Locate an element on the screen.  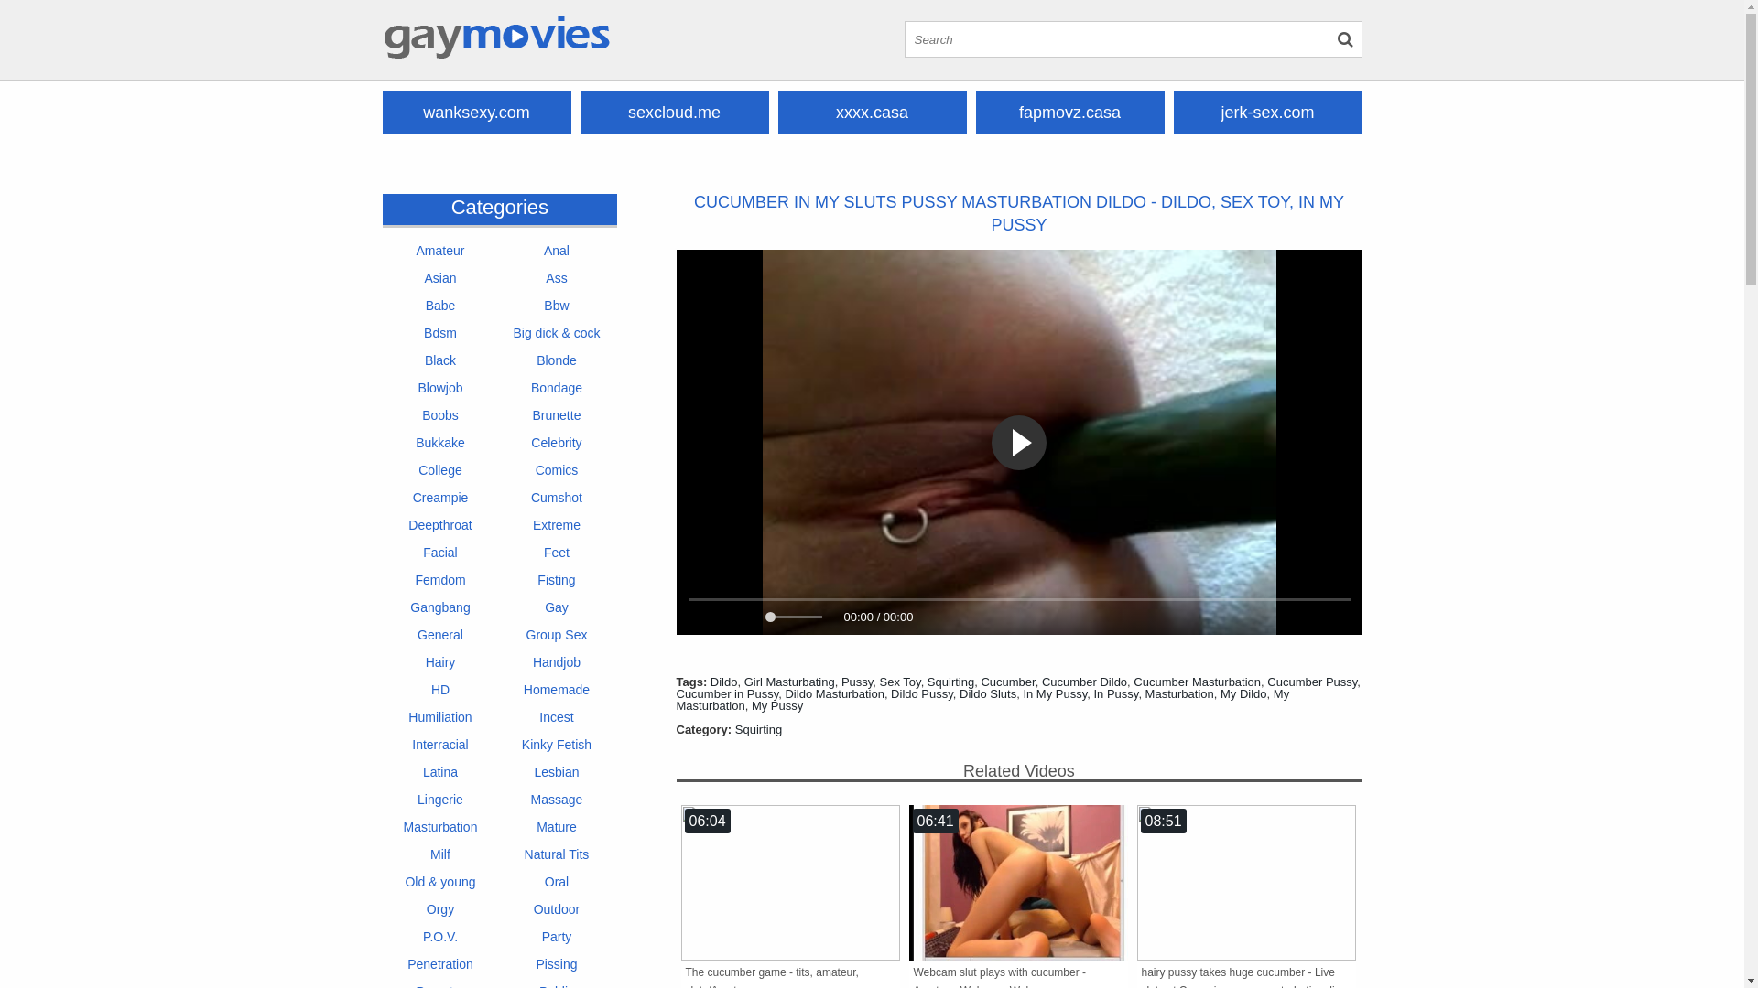
Gangbang is located at coordinates (439, 607).